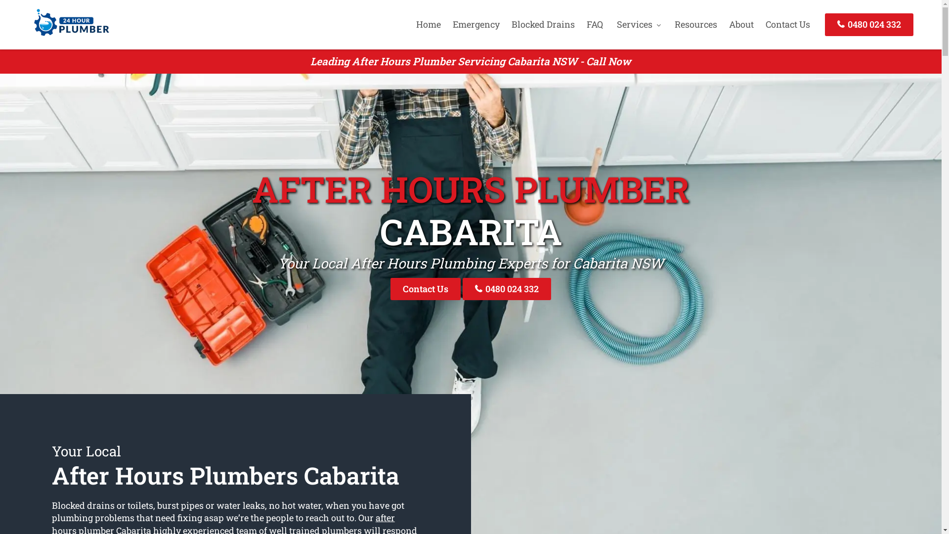 This screenshot has width=949, height=534. What do you see at coordinates (639, 24) in the screenshot?
I see `Services` at bounding box center [639, 24].